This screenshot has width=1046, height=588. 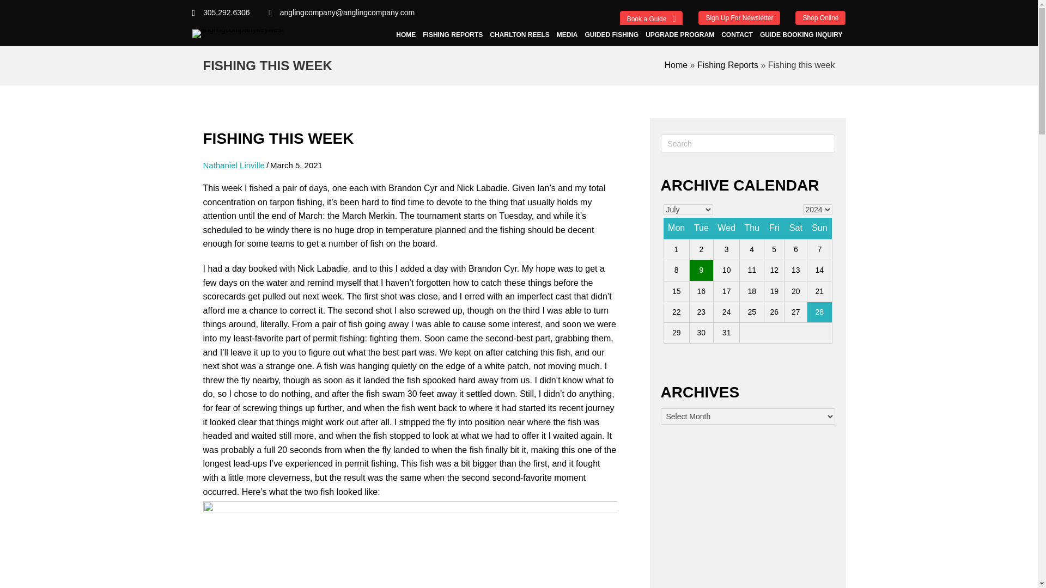 What do you see at coordinates (452, 35) in the screenshot?
I see `FISHING REPORTS` at bounding box center [452, 35].